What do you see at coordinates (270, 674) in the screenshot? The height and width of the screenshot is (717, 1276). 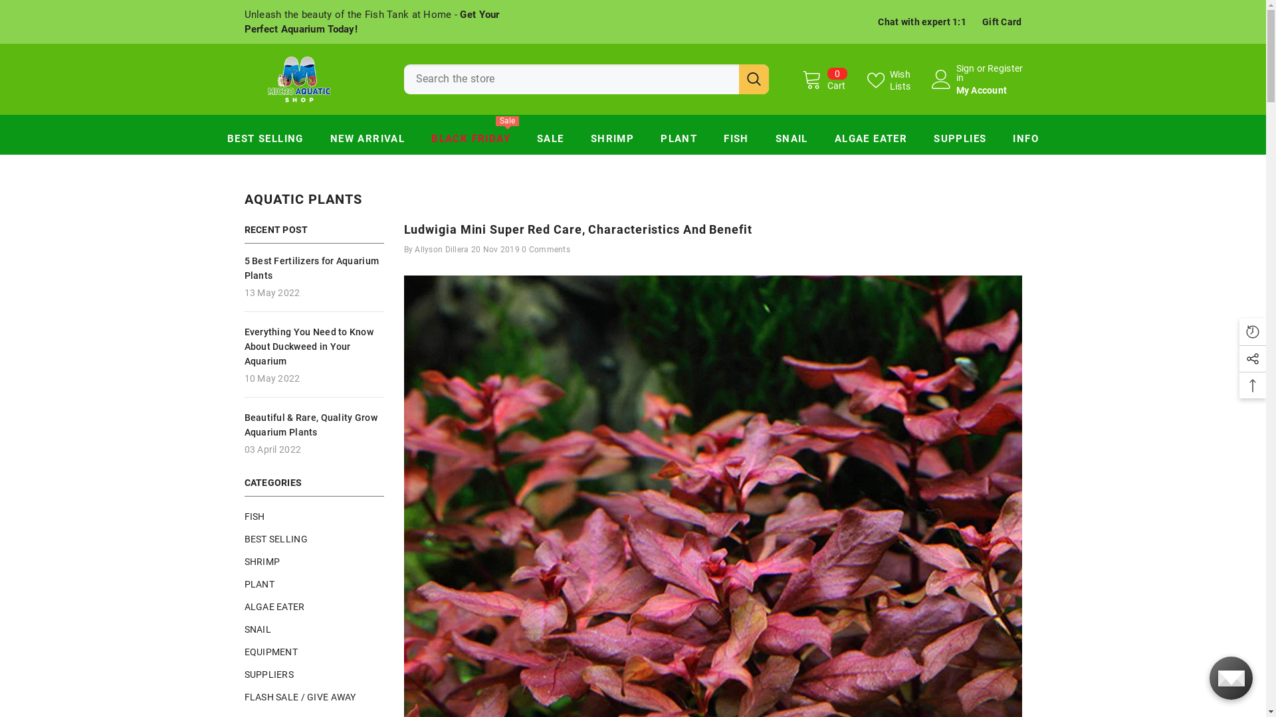 I see `SUPPLIERS` at bounding box center [270, 674].